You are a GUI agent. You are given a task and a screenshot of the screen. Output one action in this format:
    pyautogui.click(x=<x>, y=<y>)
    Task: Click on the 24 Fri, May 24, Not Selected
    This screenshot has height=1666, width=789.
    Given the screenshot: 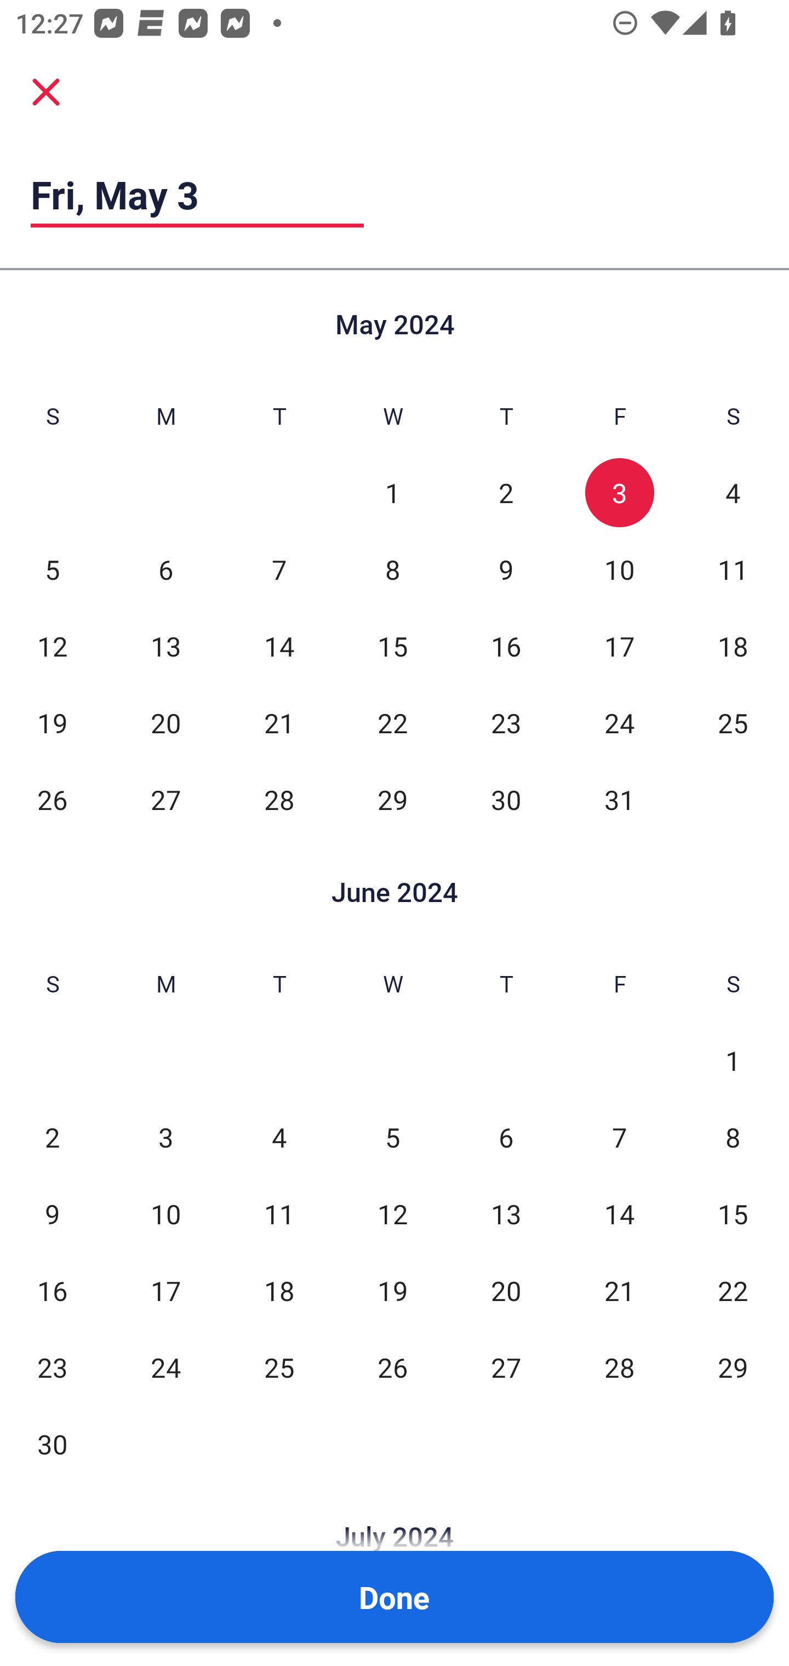 What is the action you would take?
    pyautogui.click(x=619, y=723)
    